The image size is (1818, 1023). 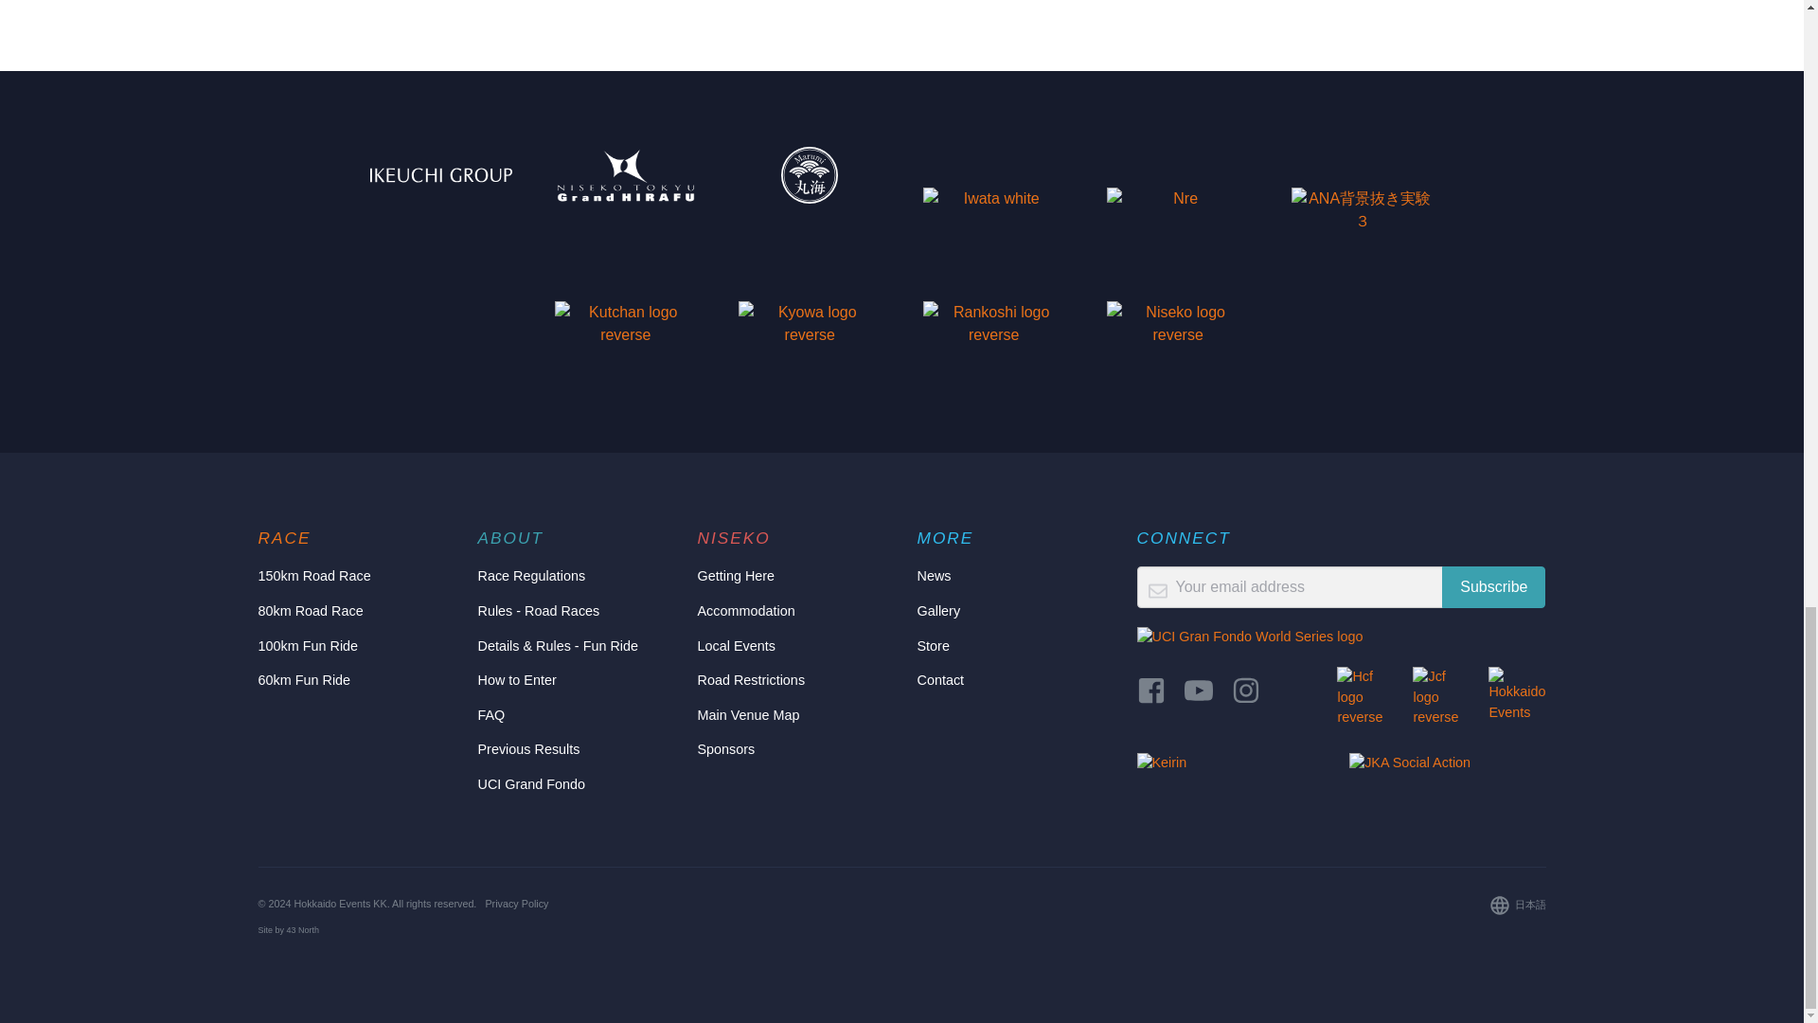 I want to click on Subscribe, so click(x=1493, y=587).